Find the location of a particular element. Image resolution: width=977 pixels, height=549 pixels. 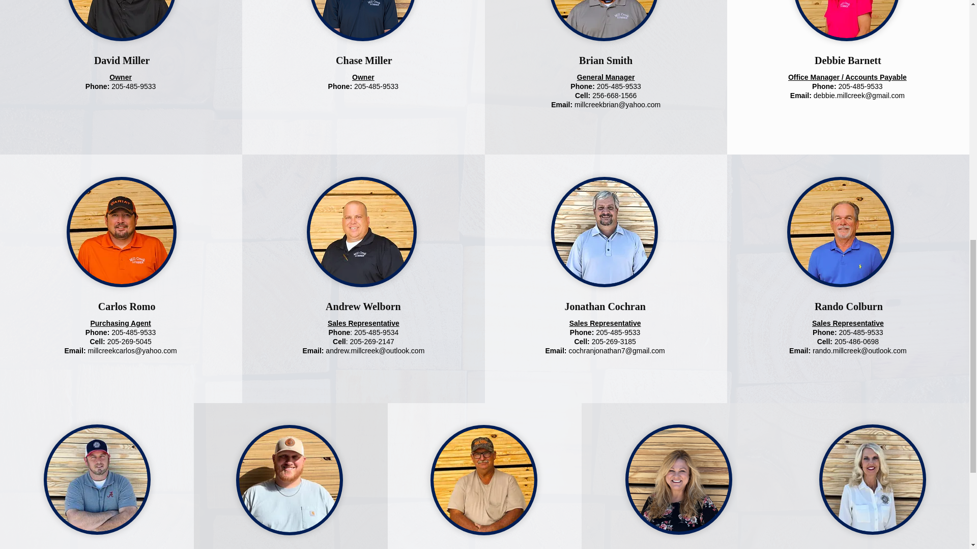

Phone: 205-485-9533 is located at coordinates (606, 86).